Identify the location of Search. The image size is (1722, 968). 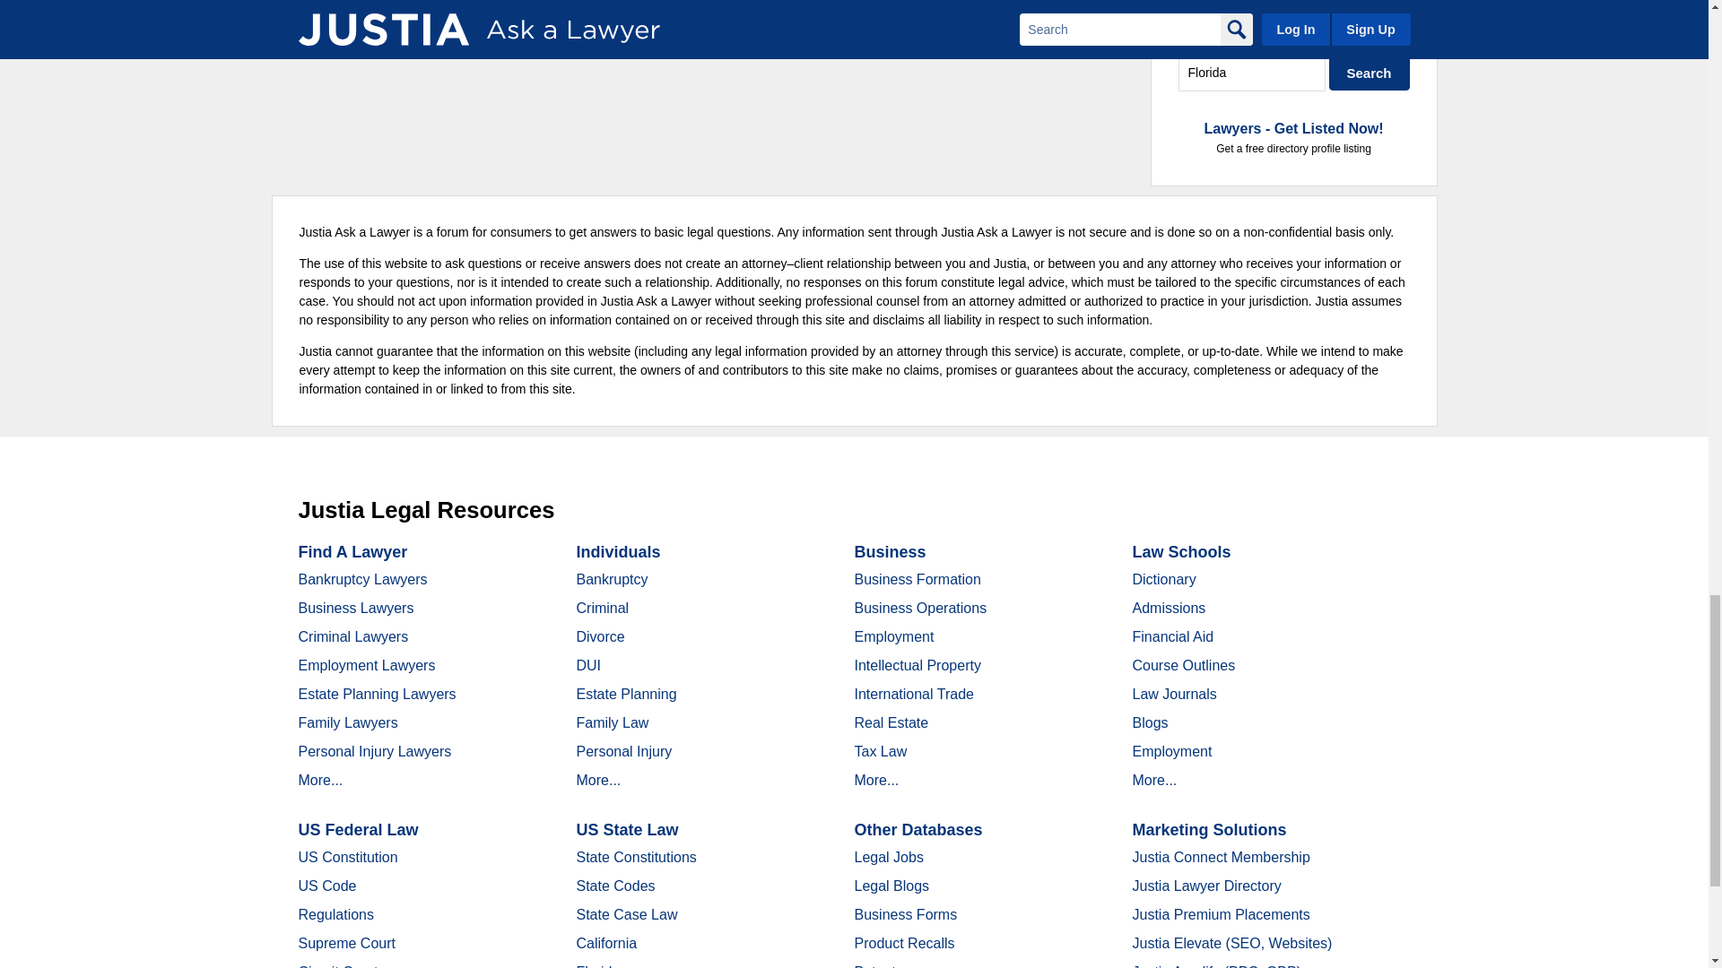
(1370, 73).